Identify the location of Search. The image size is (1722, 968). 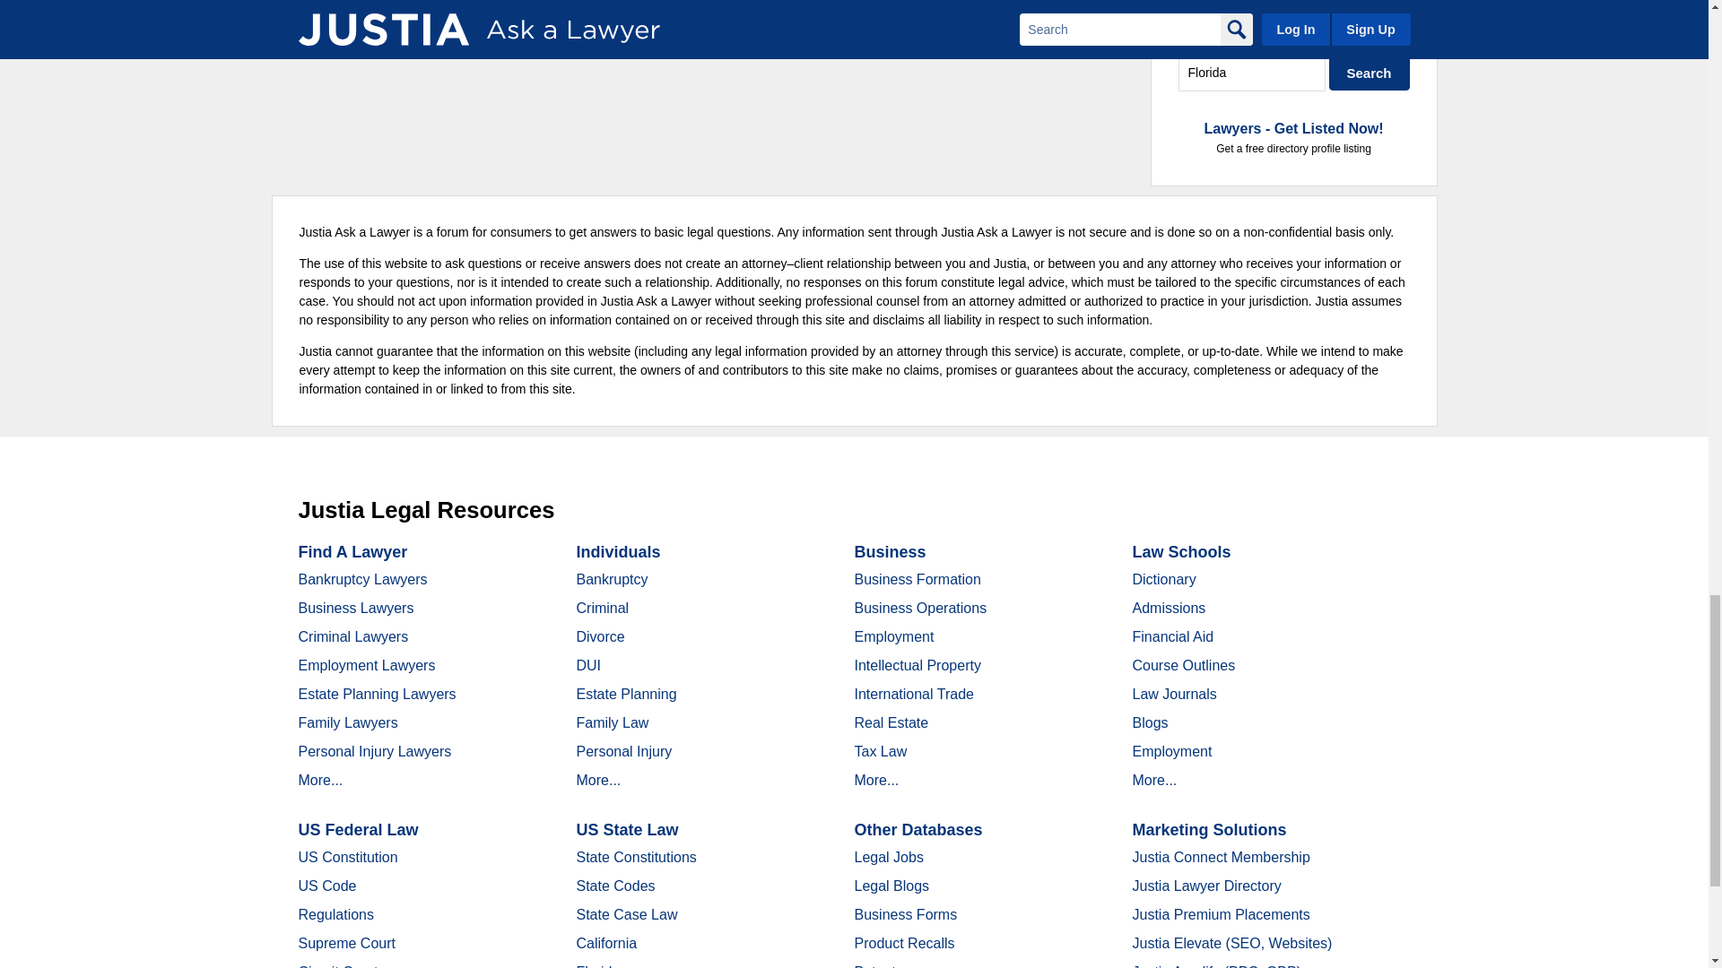
(1370, 73).